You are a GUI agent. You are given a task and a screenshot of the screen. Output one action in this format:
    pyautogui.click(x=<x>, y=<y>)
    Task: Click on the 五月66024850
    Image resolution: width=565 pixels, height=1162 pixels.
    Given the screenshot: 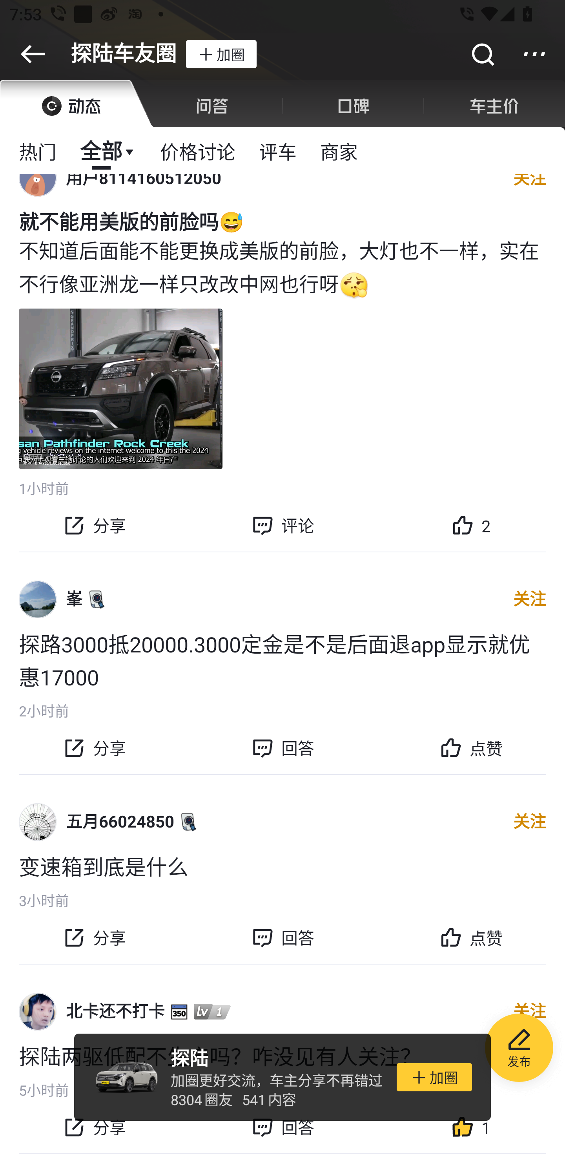 What is the action you would take?
    pyautogui.click(x=120, y=822)
    